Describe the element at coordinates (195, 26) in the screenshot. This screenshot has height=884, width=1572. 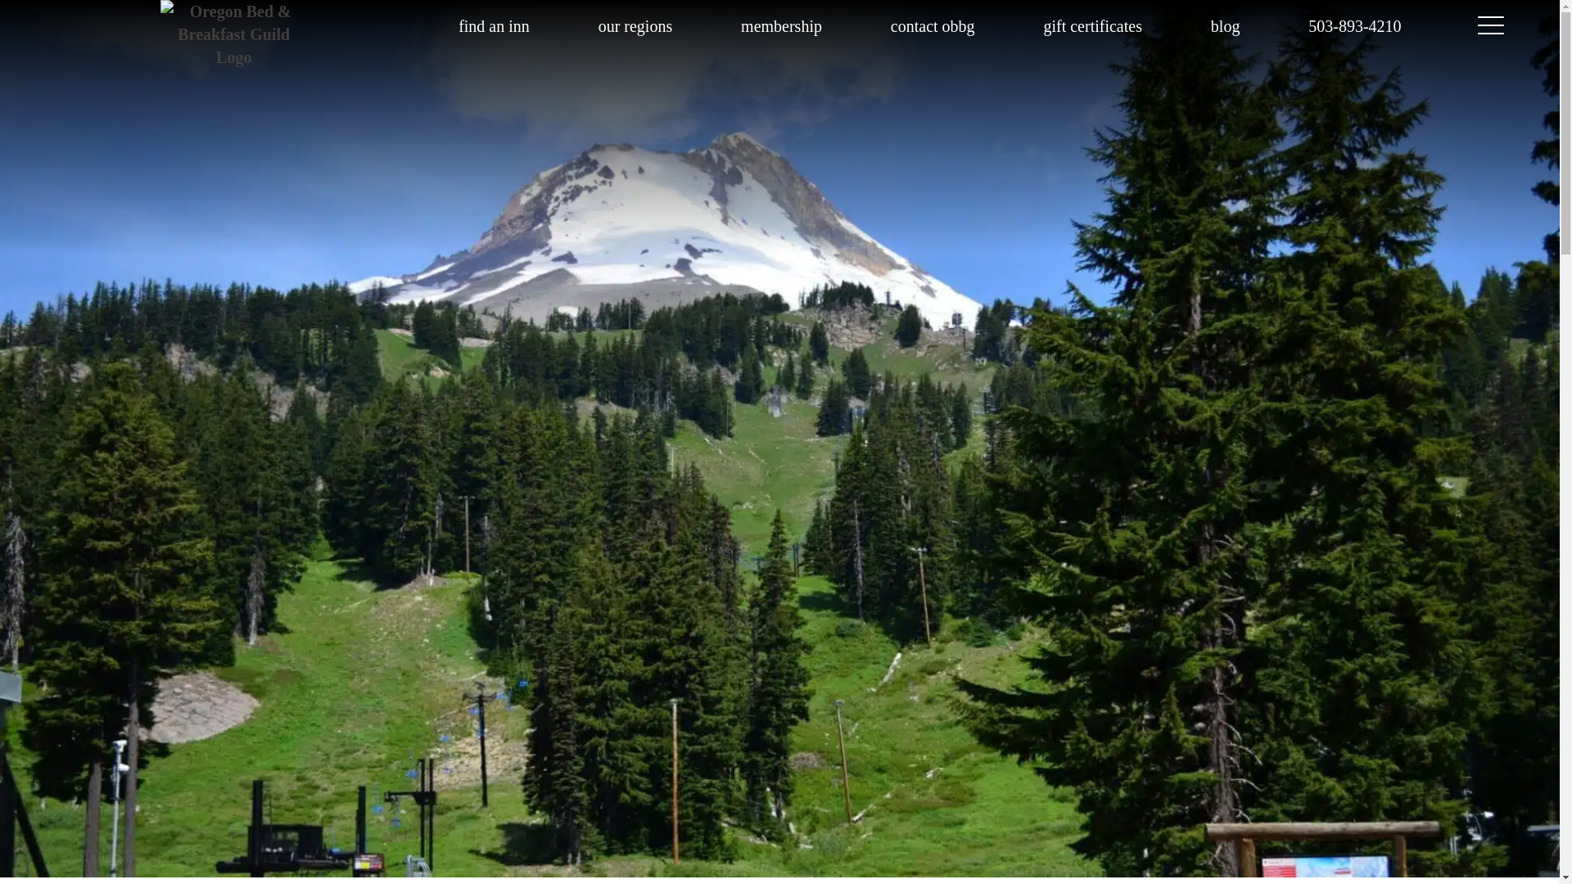
I see `logo` at that location.